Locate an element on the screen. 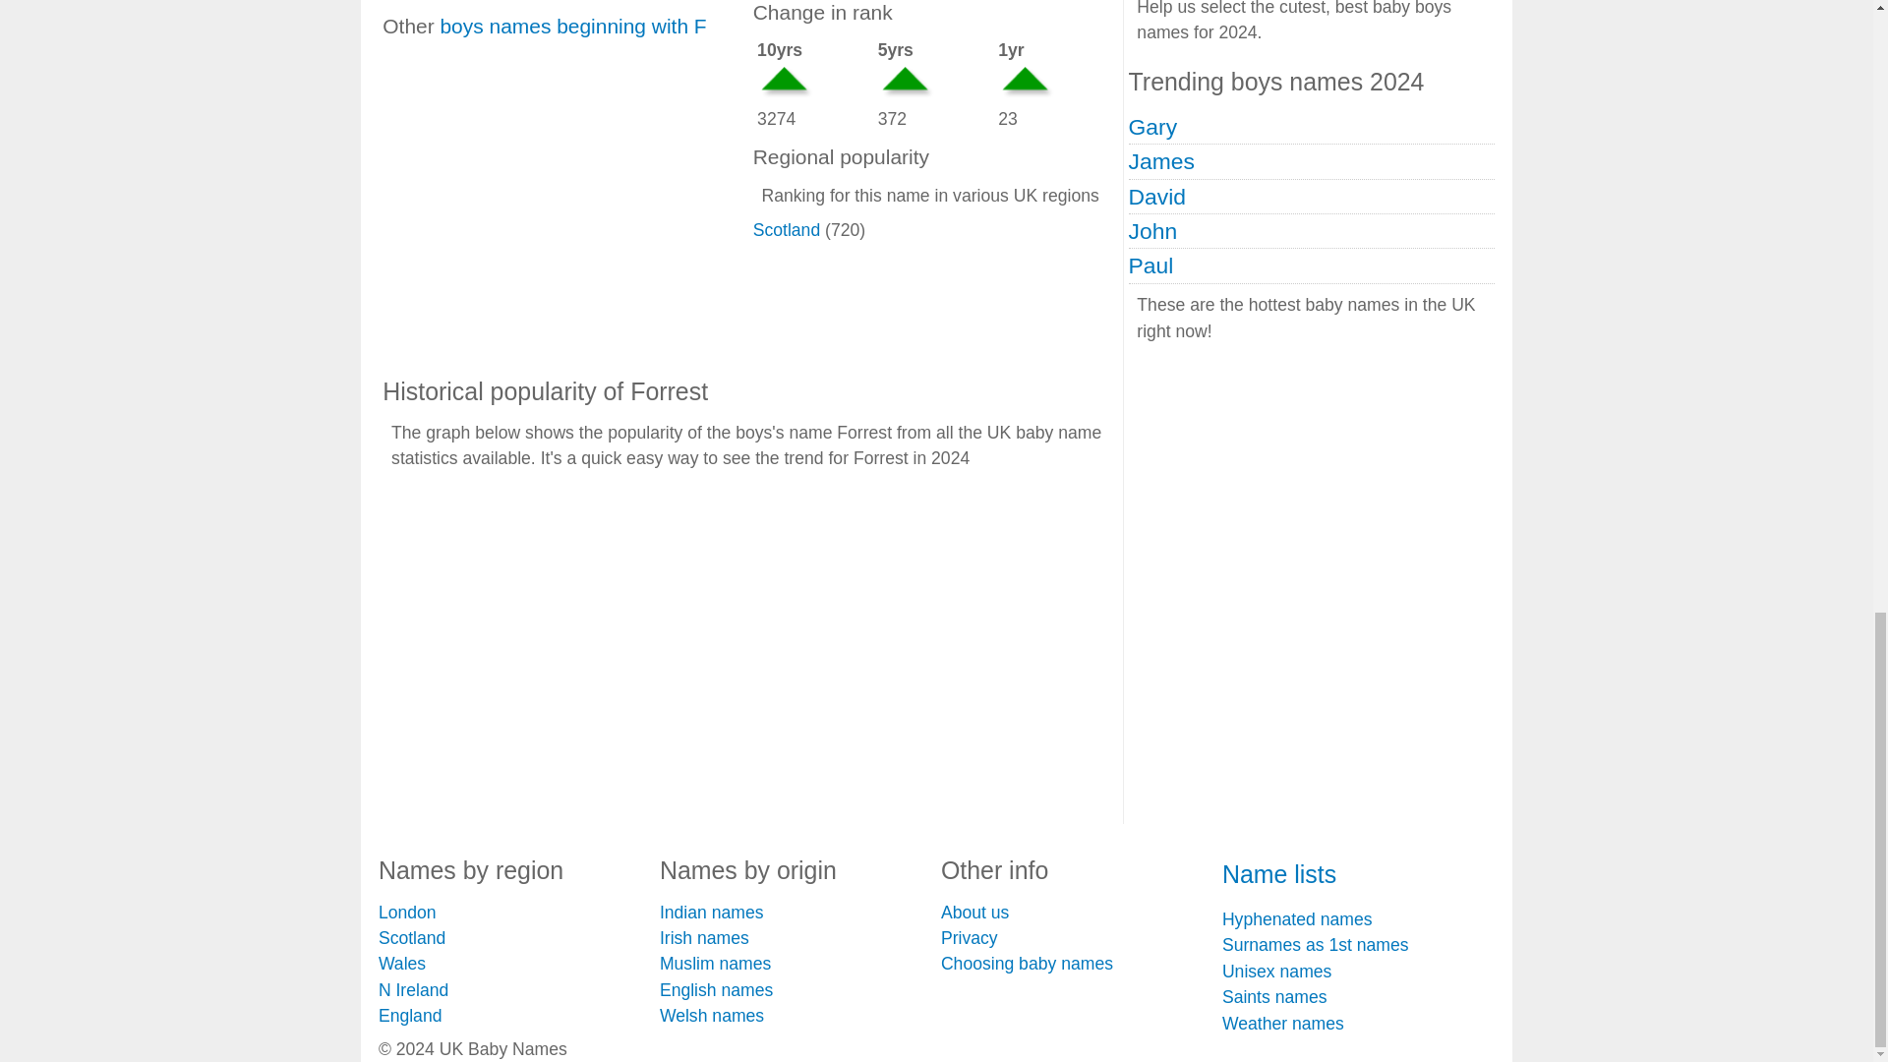 Image resolution: width=1888 pixels, height=1062 pixels. John is located at coordinates (1153, 231).